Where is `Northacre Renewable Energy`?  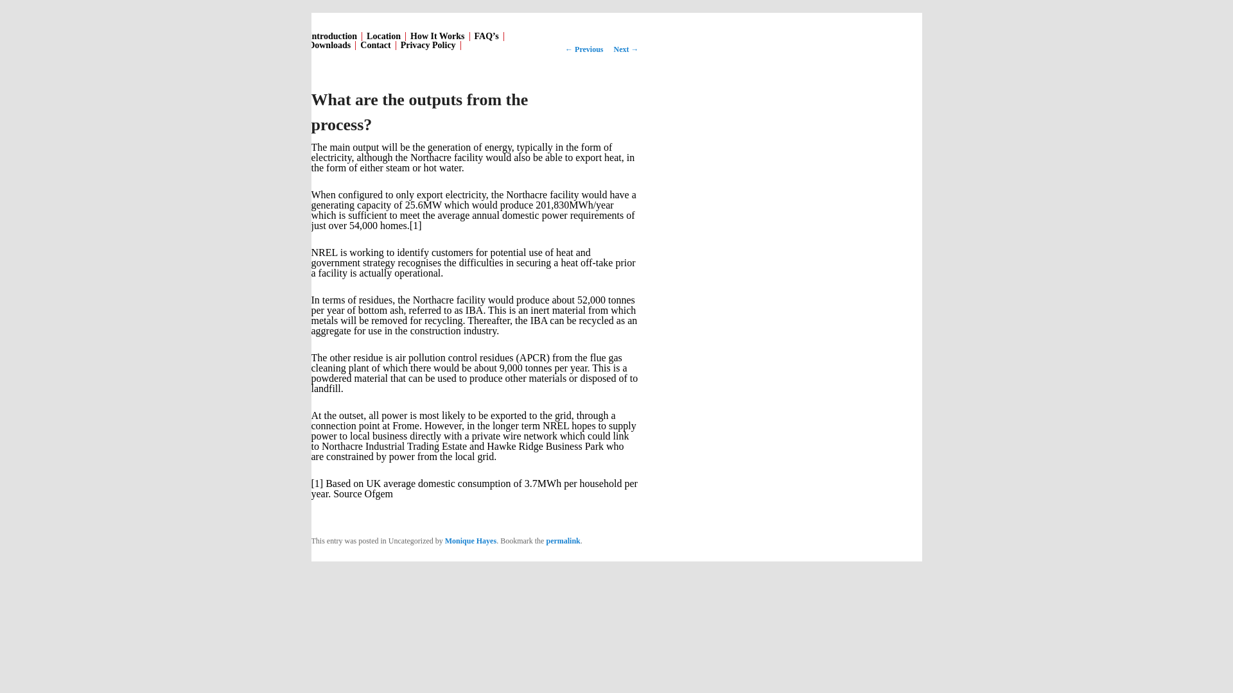
Northacre Renewable Energy is located at coordinates (381, 104).